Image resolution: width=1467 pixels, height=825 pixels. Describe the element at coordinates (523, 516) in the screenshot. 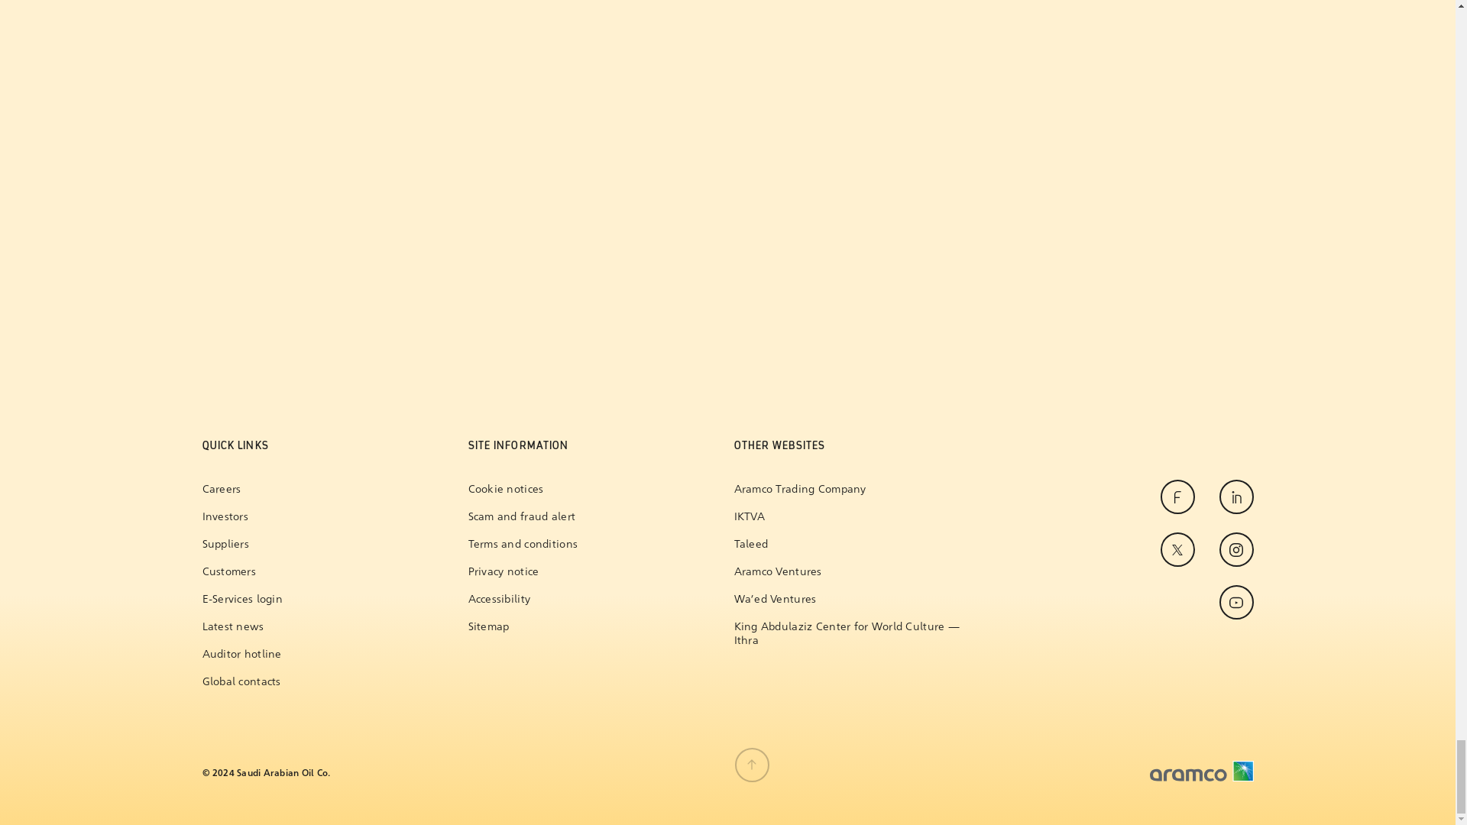

I see `Scam and fraud alert` at that location.